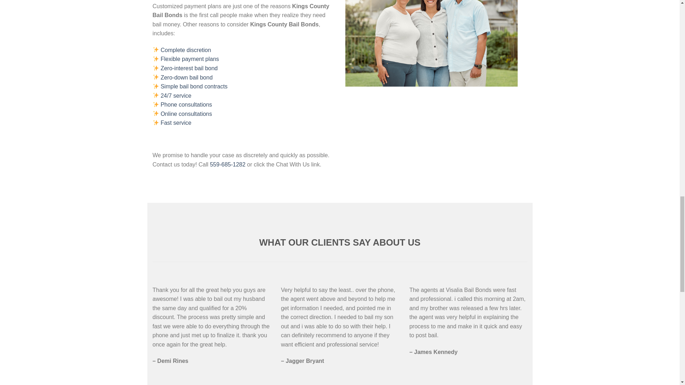  I want to click on Online consultations, so click(186, 114).